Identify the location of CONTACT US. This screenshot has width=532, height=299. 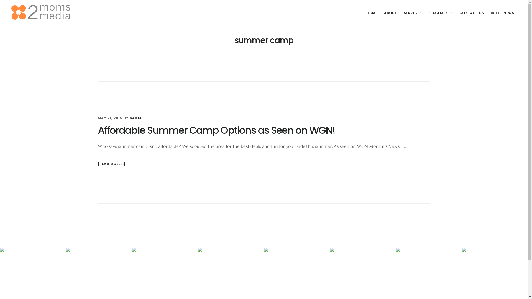
(472, 13).